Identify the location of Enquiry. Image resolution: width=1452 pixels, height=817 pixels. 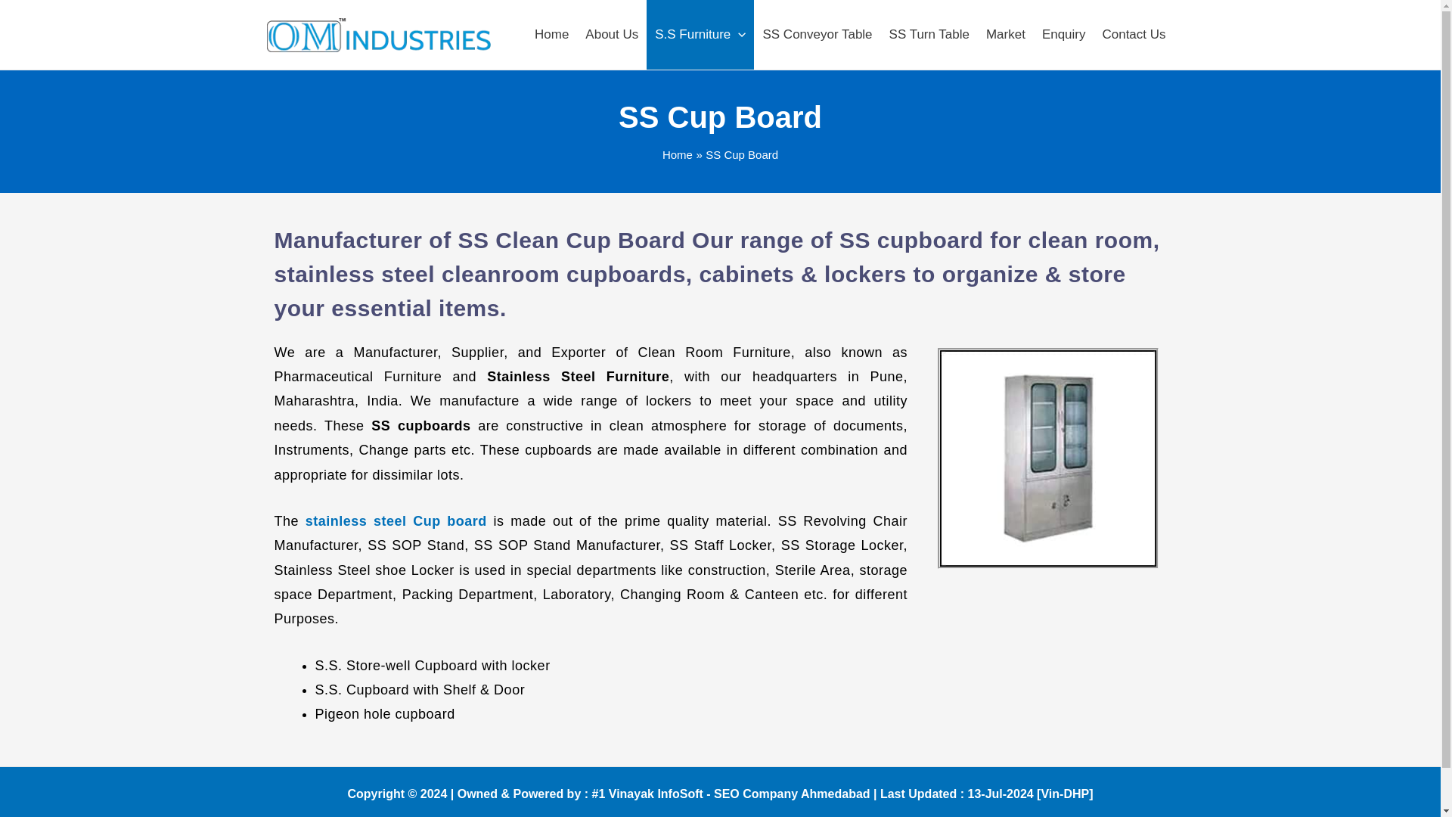
(1064, 35).